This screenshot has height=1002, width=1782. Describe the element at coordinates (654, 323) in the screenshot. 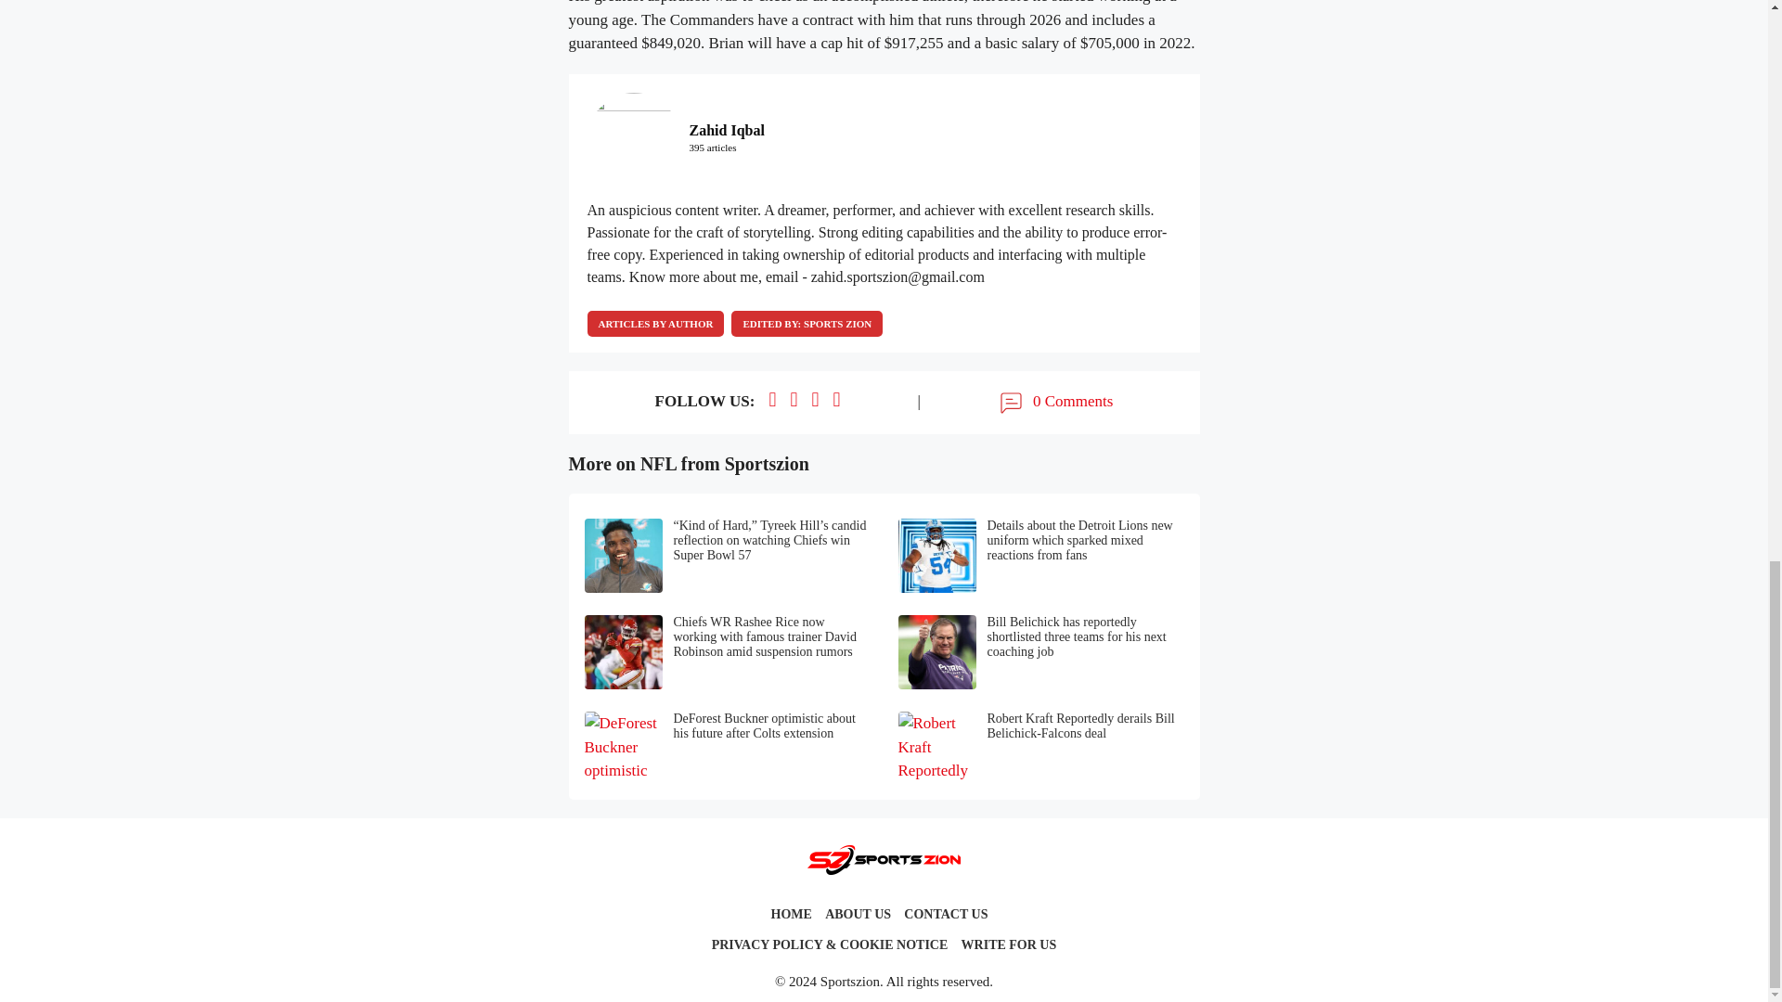

I see `ARTICLES BY AUTHOR` at that location.